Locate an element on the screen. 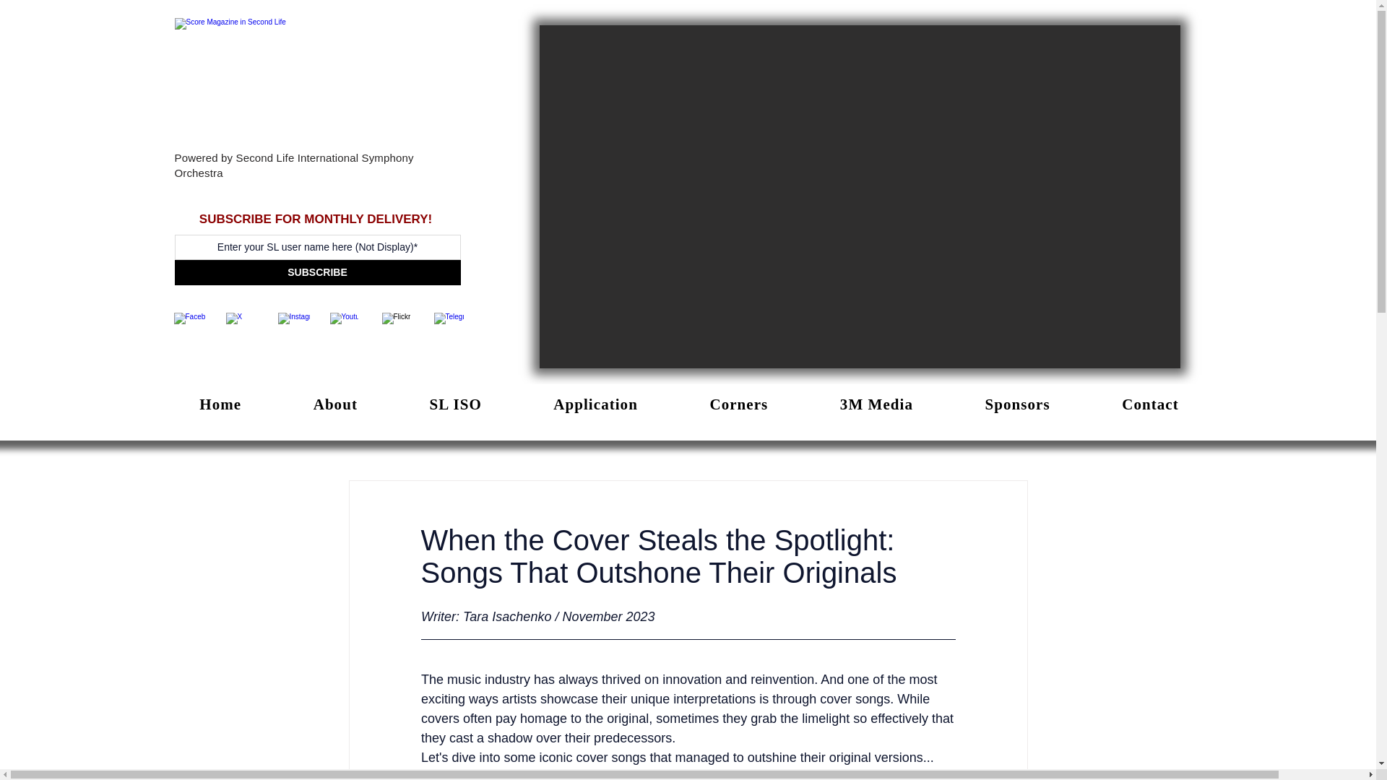  3M Media is located at coordinates (876, 404).